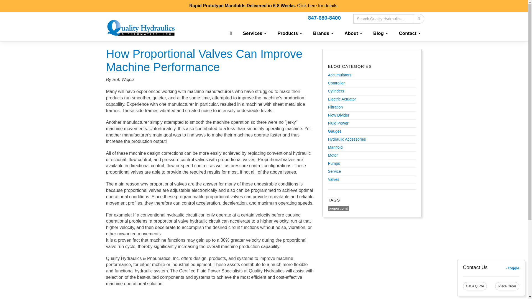 This screenshot has width=532, height=299. Describe the element at coordinates (324, 18) in the screenshot. I see `847-680-8400` at that location.